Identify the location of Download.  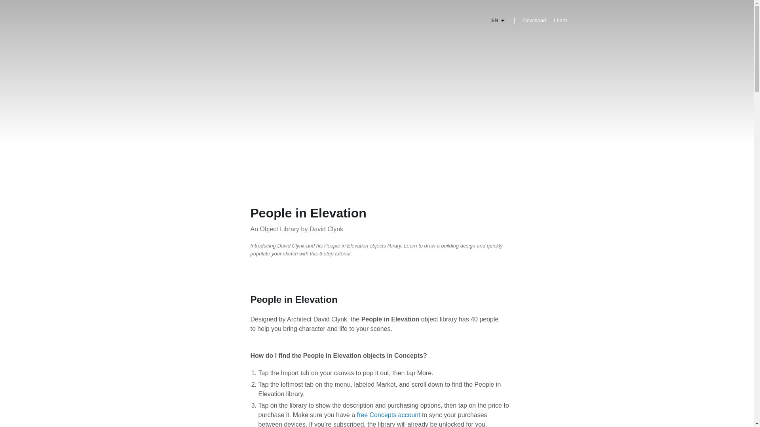
(534, 21).